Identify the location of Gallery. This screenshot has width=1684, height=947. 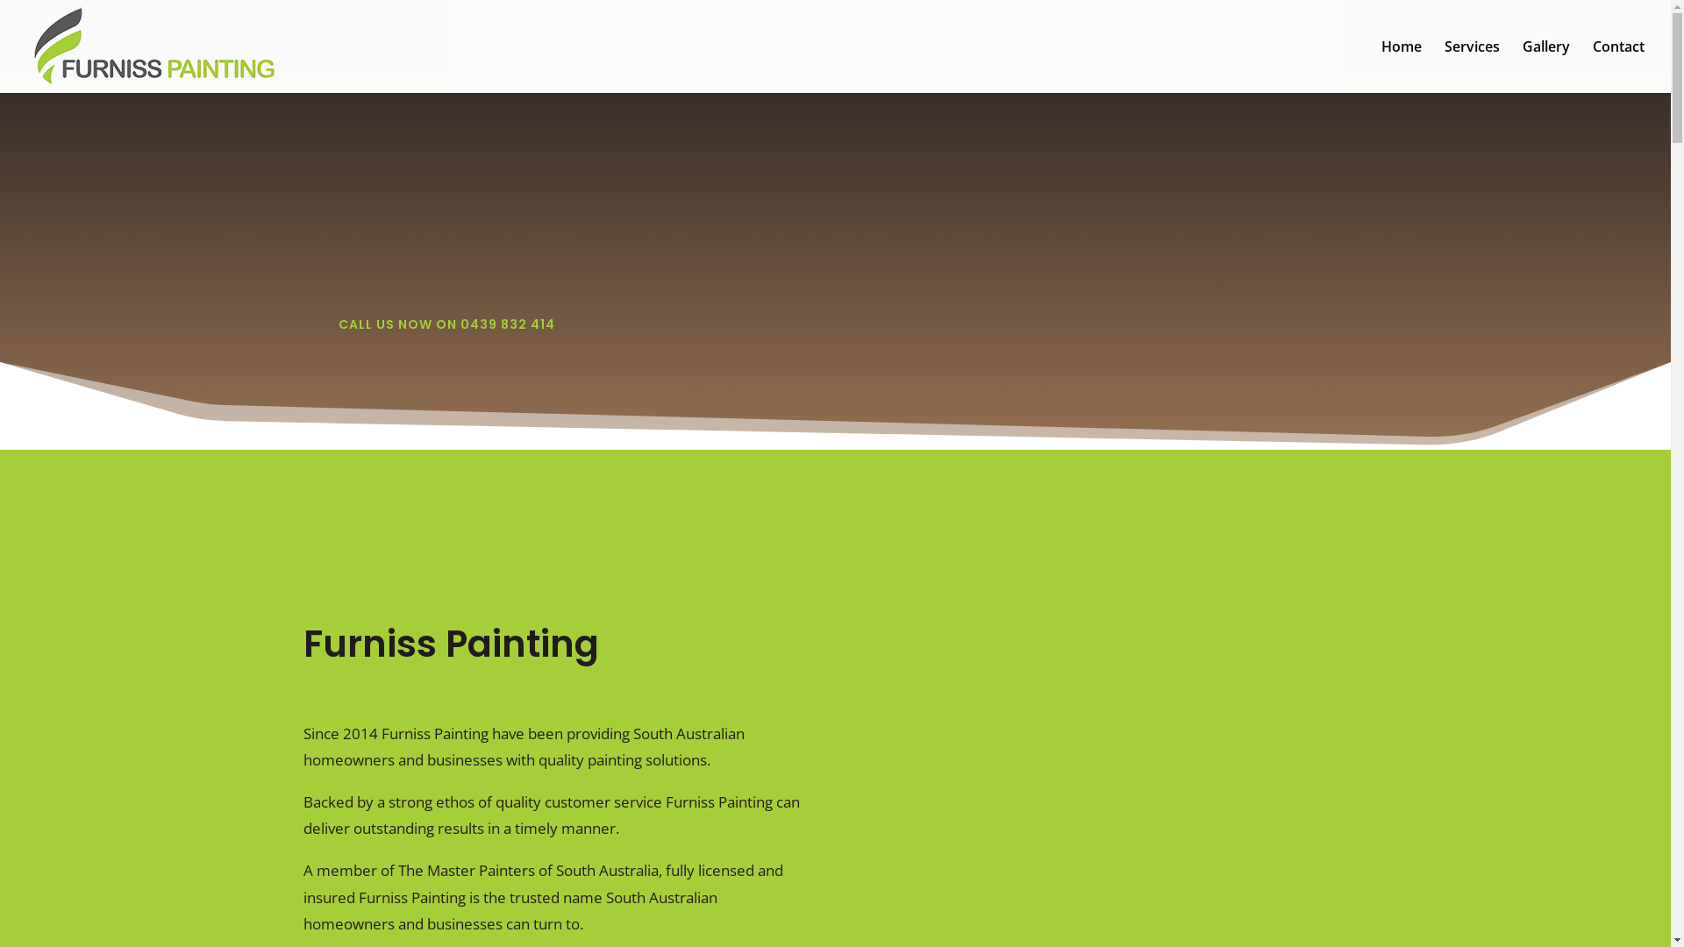
(1546, 67).